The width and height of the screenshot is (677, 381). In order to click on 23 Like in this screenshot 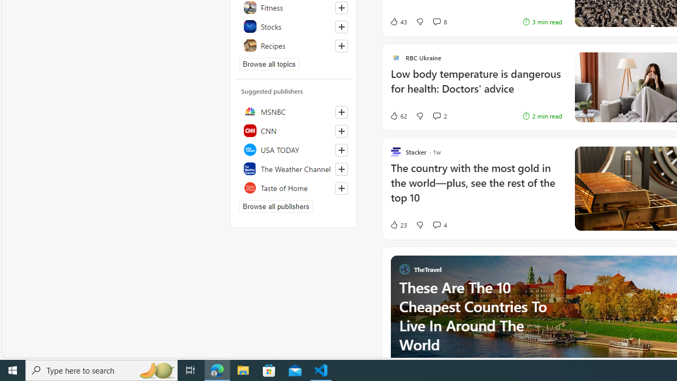, I will do `click(398, 225)`.